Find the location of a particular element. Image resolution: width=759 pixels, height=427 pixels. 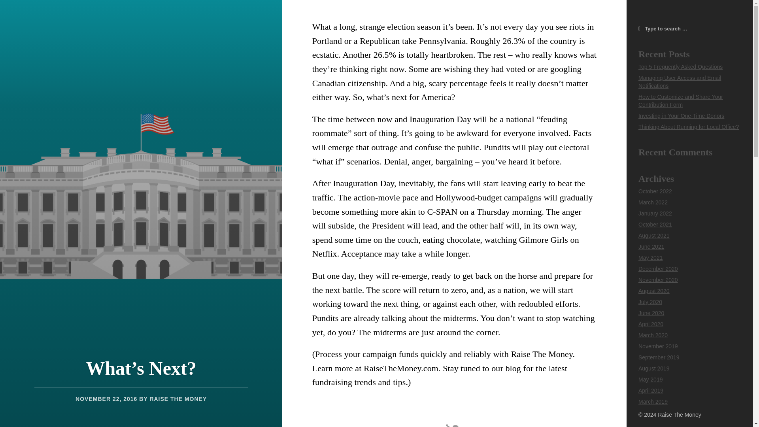

August 2021 is located at coordinates (654, 235).